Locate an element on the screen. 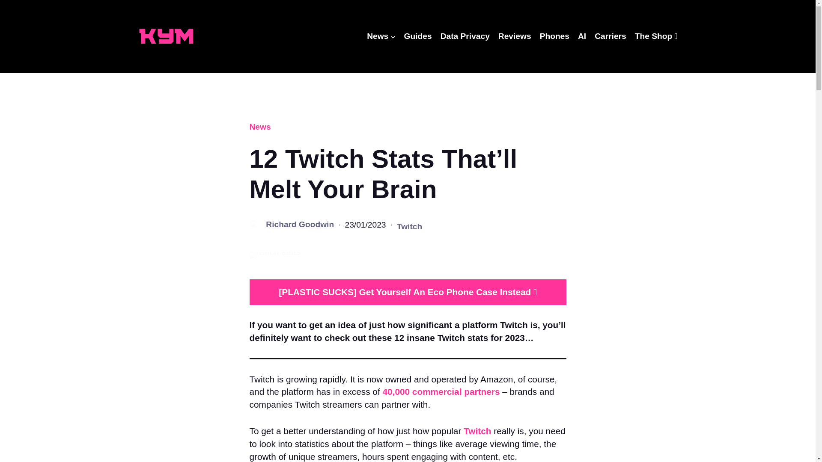  Twitch is located at coordinates (409, 227).